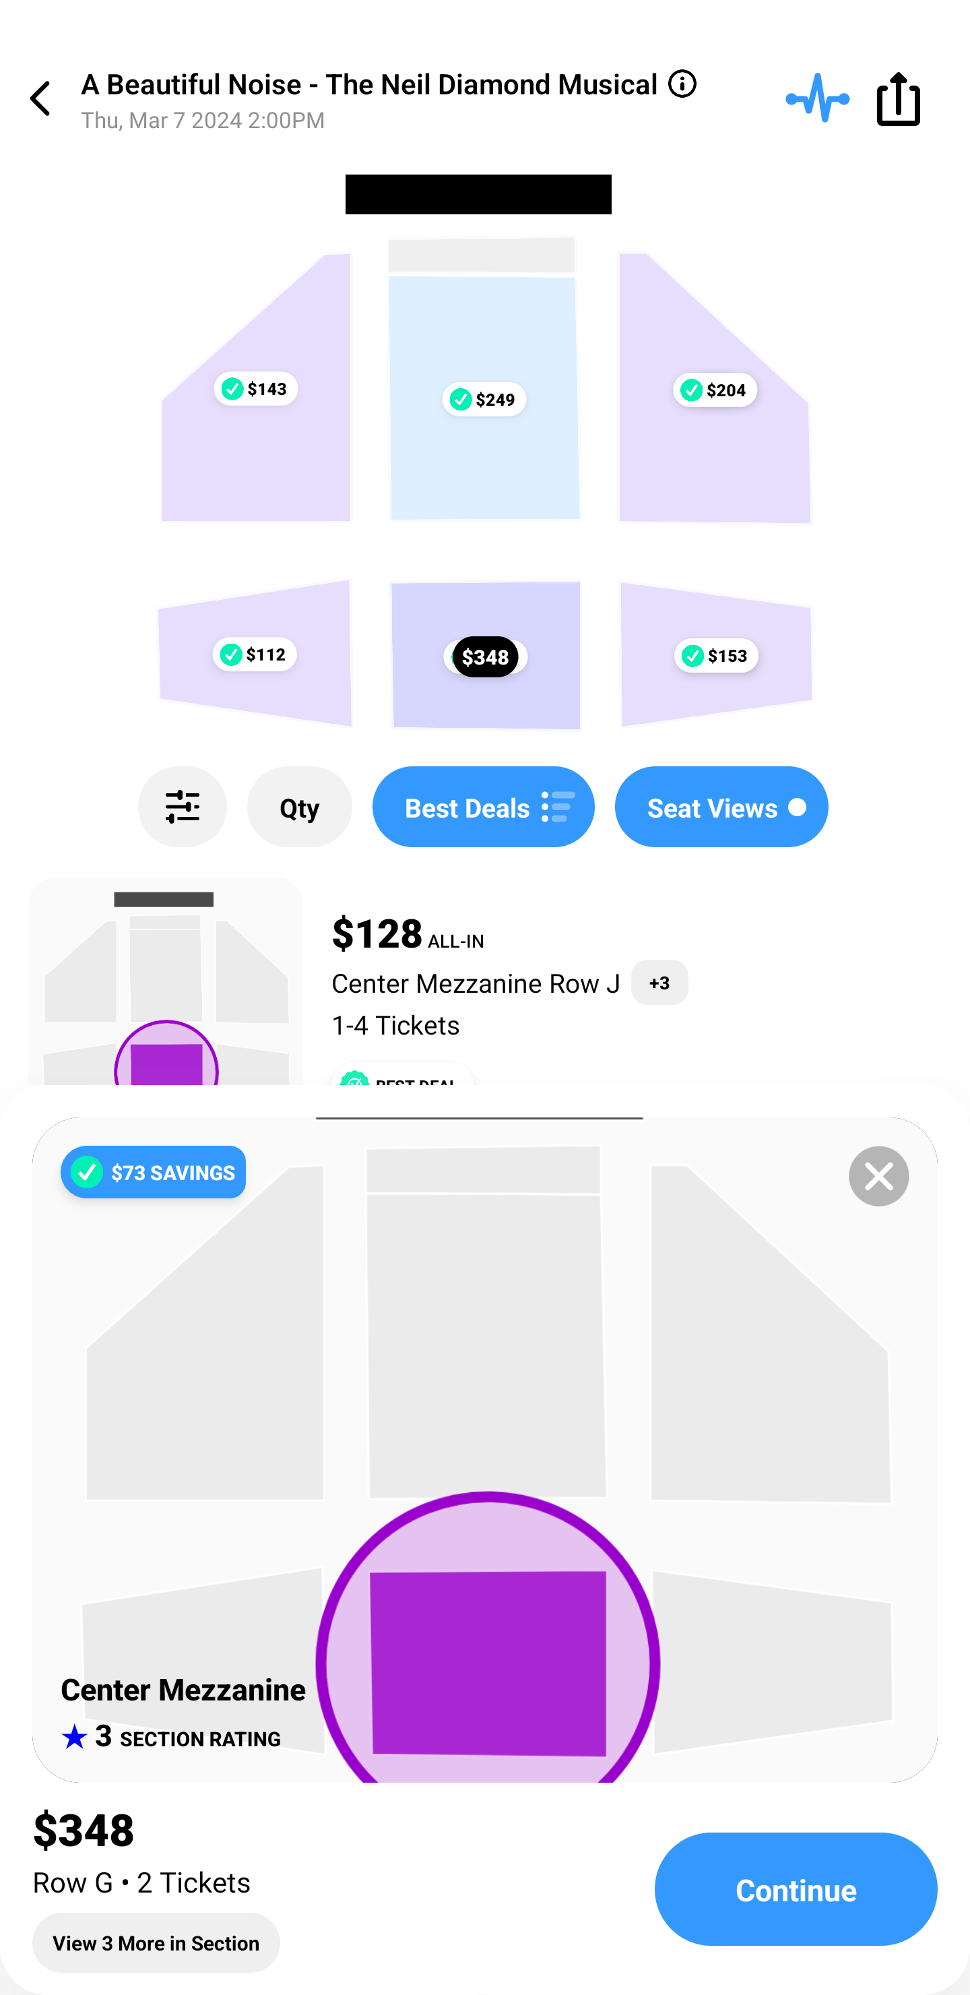 The image size is (970, 1995). I want to click on Continue, so click(796, 1889).